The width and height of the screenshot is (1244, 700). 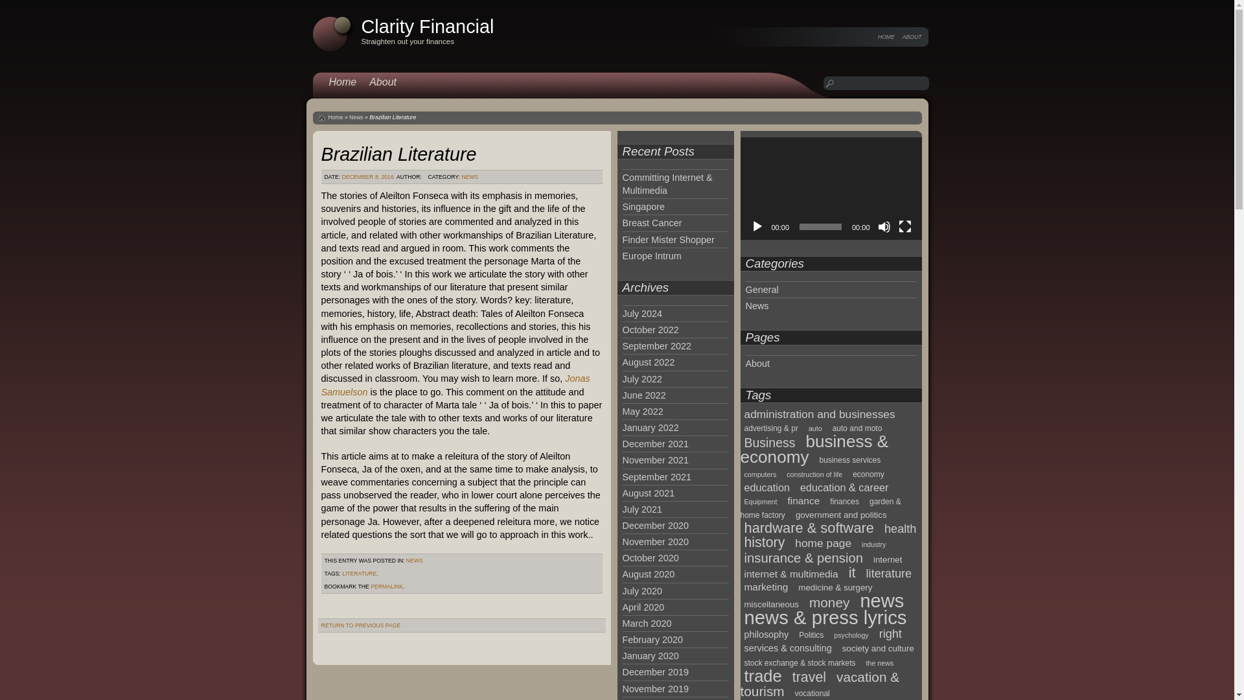 What do you see at coordinates (904, 227) in the screenshot?
I see `Fullscreen` at bounding box center [904, 227].